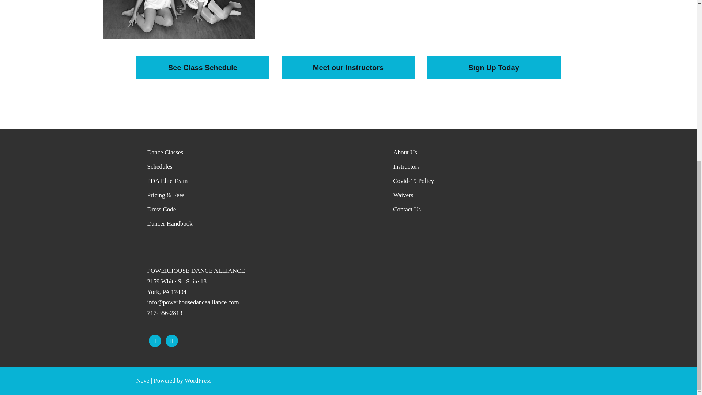 The width and height of the screenshot is (702, 395). What do you see at coordinates (203, 68) in the screenshot?
I see `See Class Schedule` at bounding box center [203, 68].